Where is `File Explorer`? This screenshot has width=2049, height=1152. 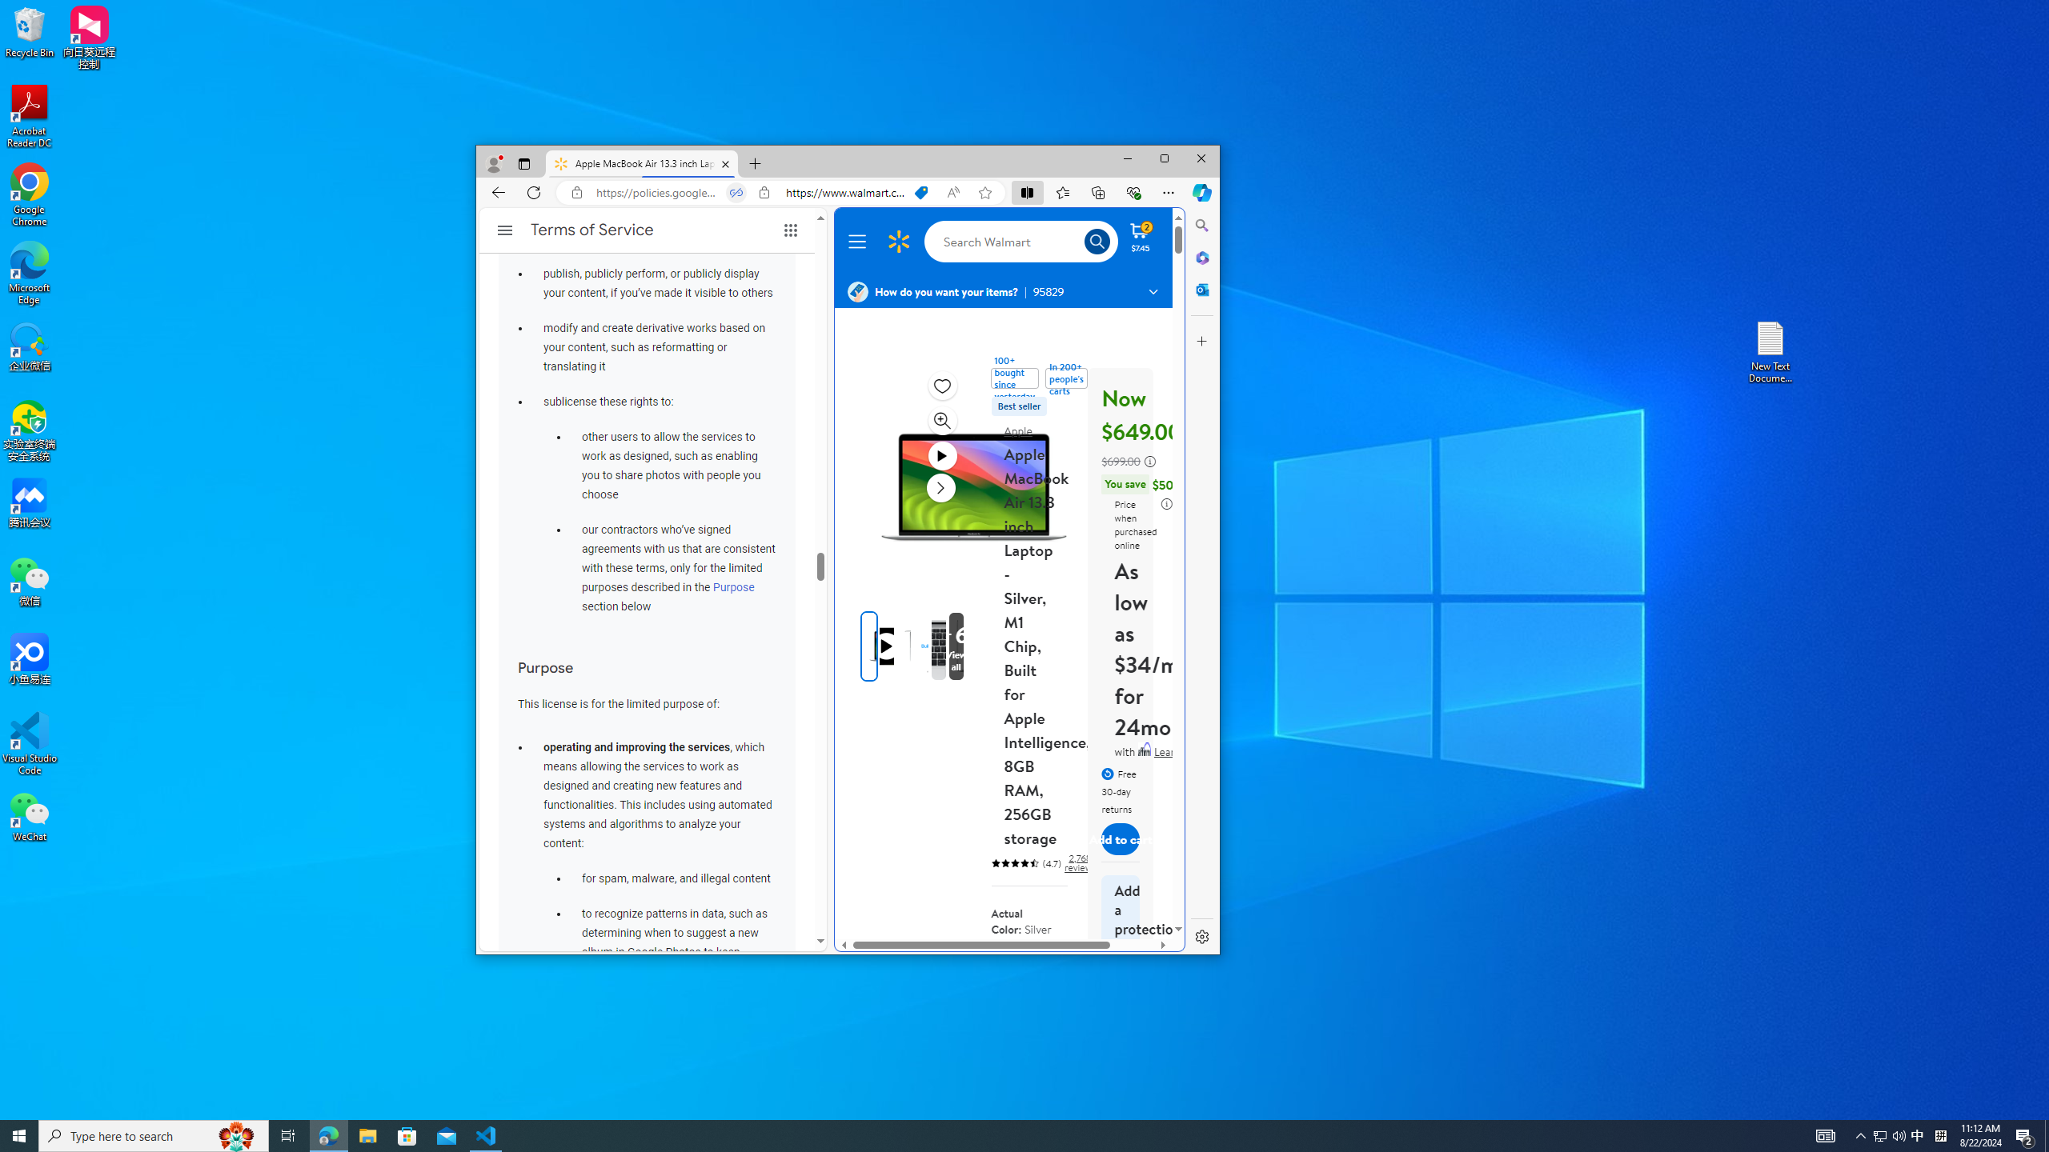 File Explorer is located at coordinates (367, 1136).